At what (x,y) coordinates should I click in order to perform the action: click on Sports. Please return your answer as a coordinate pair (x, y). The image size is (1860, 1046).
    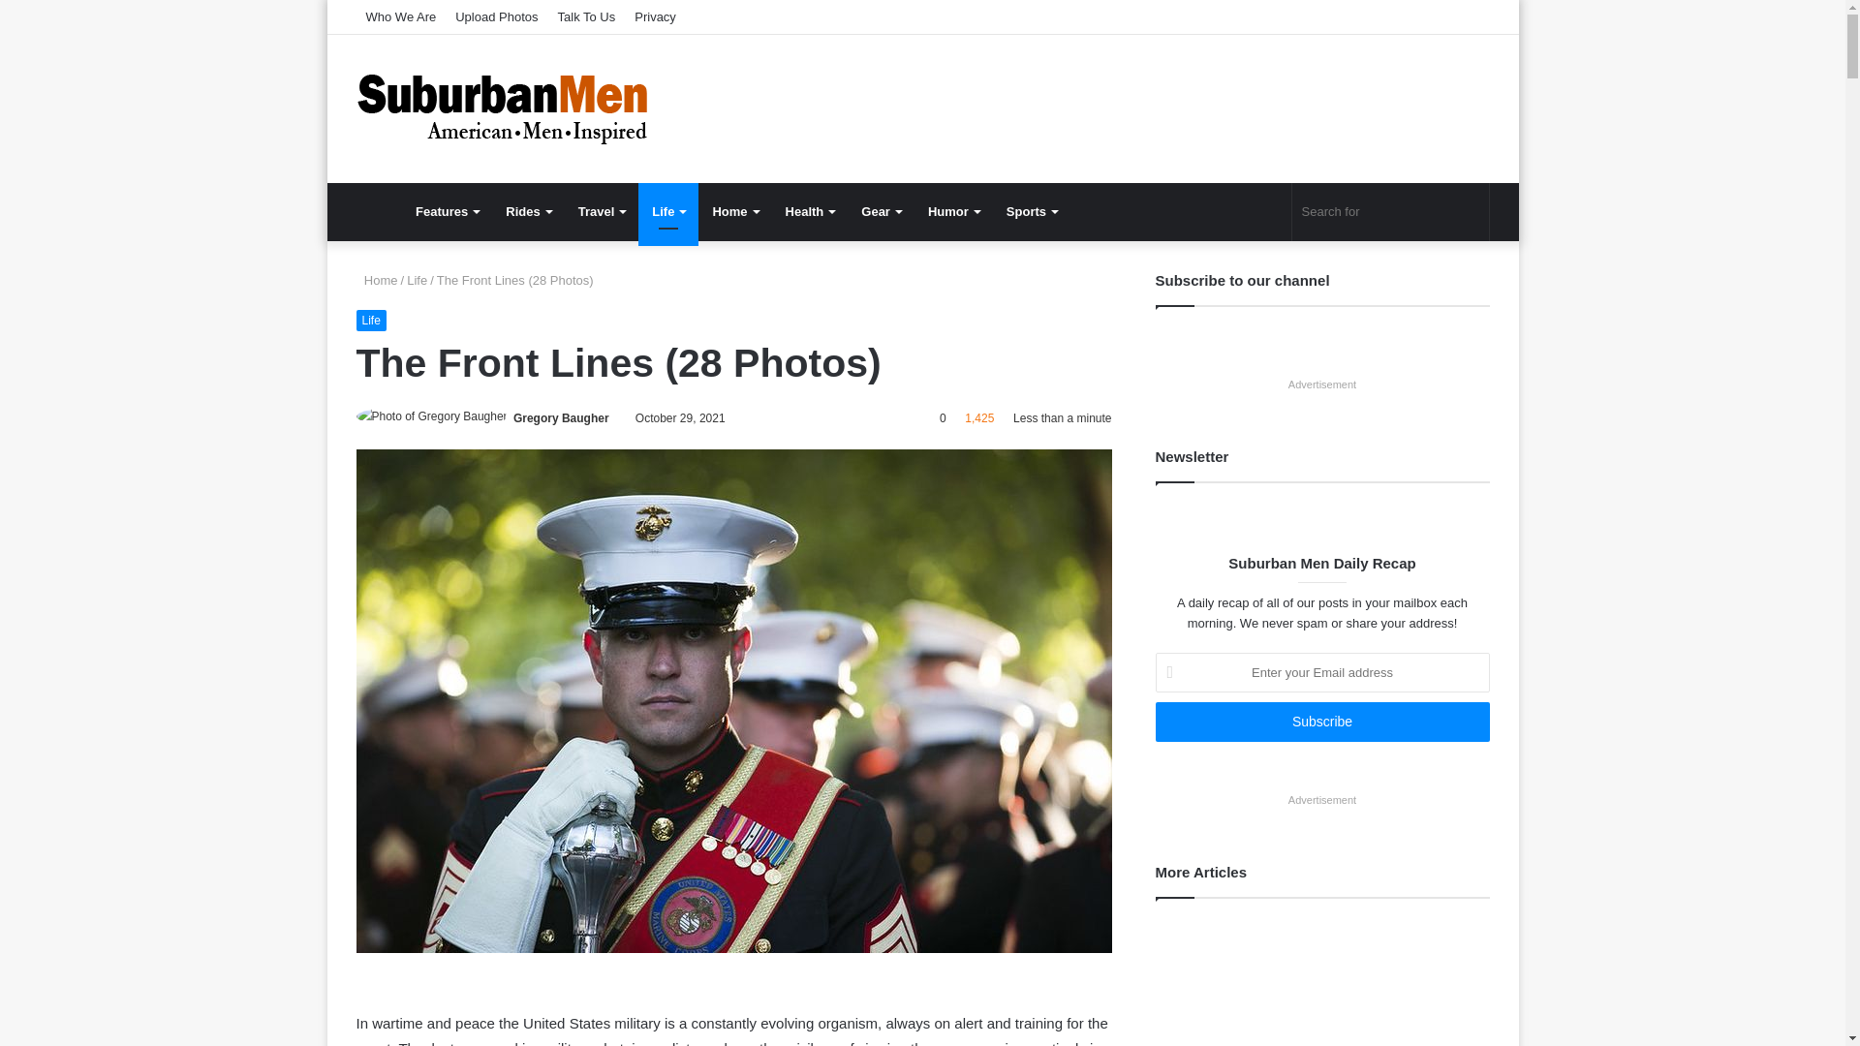
    Looking at the image, I should click on (1032, 212).